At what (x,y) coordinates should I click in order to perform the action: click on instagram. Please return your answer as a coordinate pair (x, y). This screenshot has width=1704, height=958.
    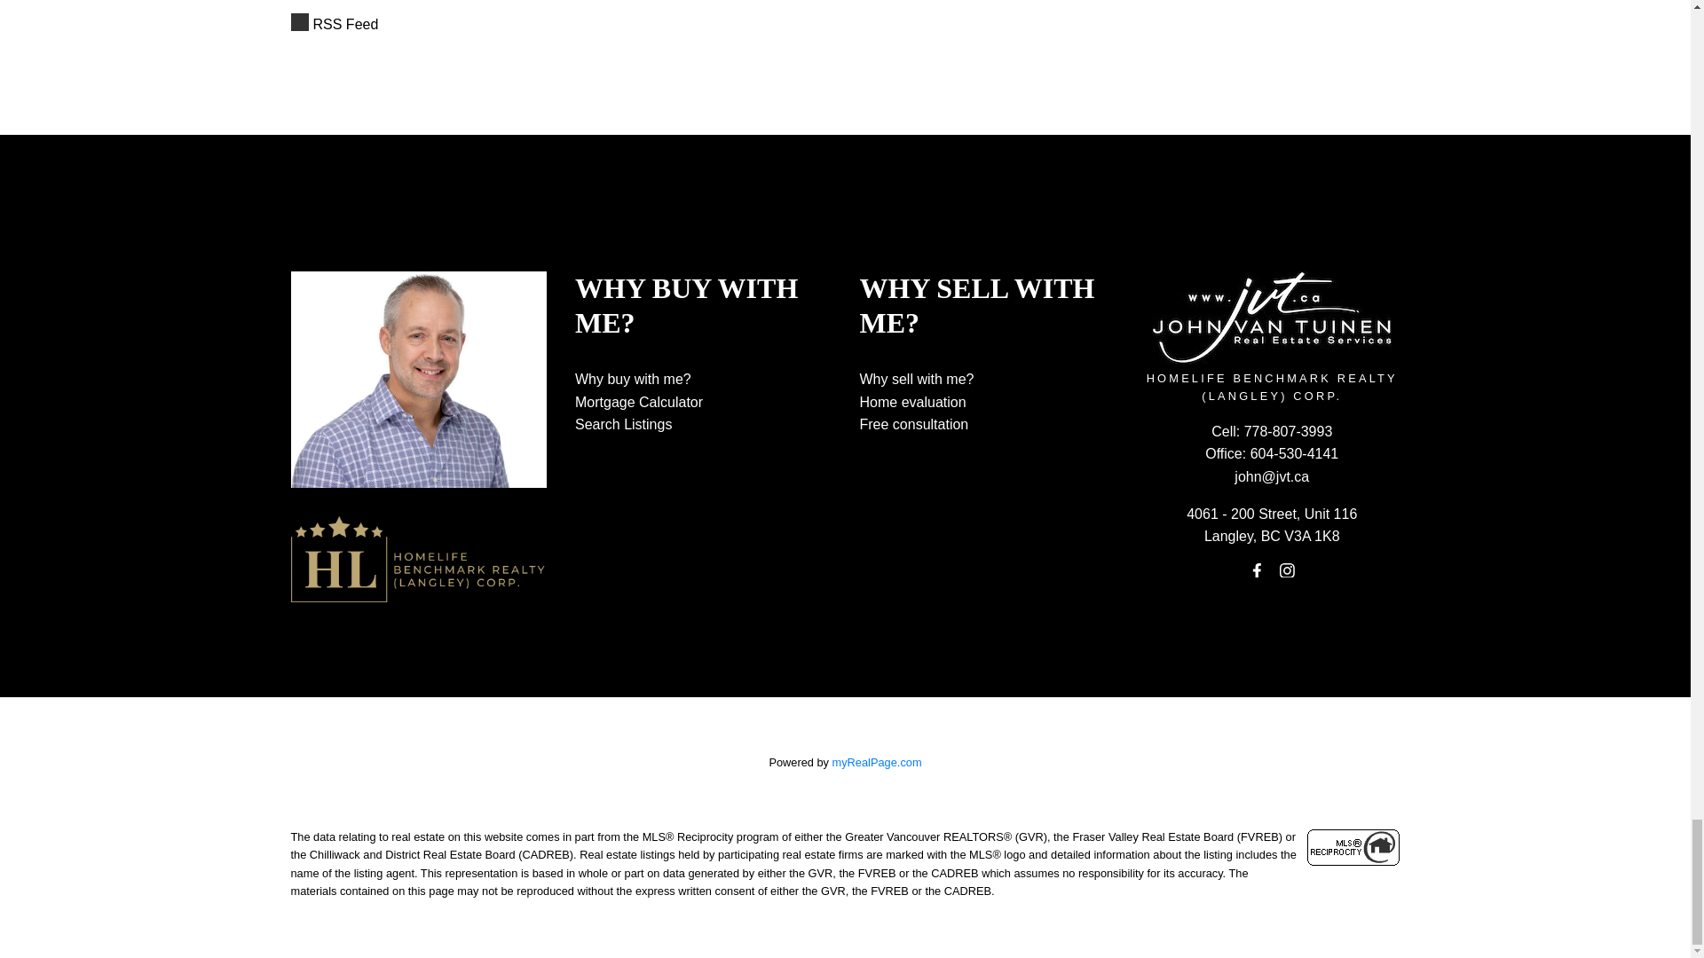
    Looking at the image, I should click on (1287, 569).